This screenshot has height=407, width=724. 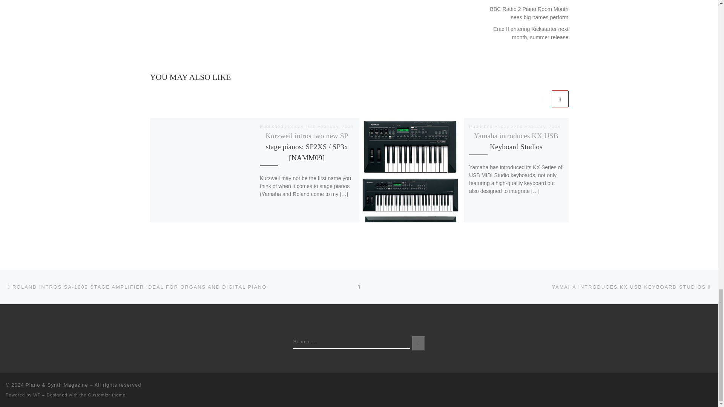 What do you see at coordinates (527, 127) in the screenshot?
I see `Friday 22nd February, 2008` at bounding box center [527, 127].